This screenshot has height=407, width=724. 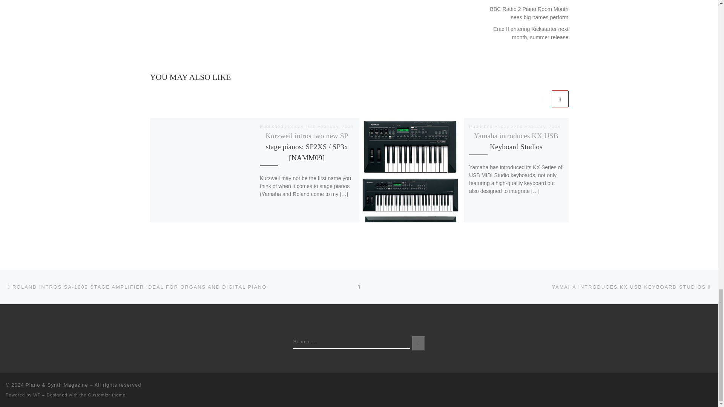 What do you see at coordinates (527, 127) in the screenshot?
I see `Friday 22nd February, 2008` at bounding box center [527, 127].